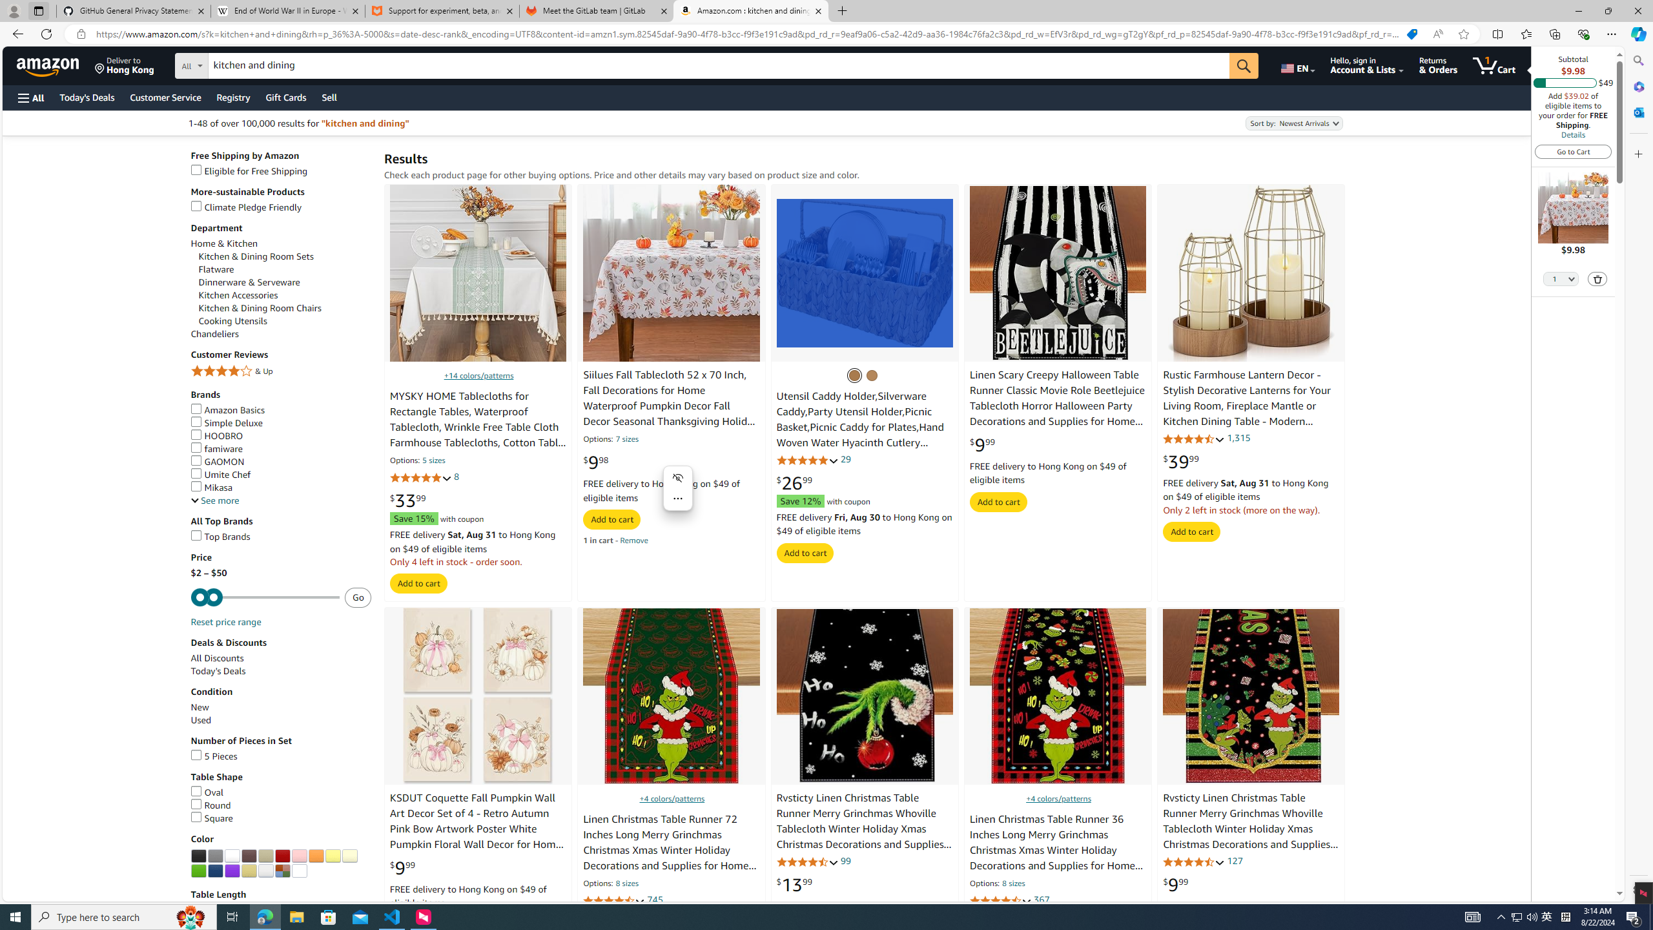  What do you see at coordinates (232, 871) in the screenshot?
I see `Purple` at bounding box center [232, 871].